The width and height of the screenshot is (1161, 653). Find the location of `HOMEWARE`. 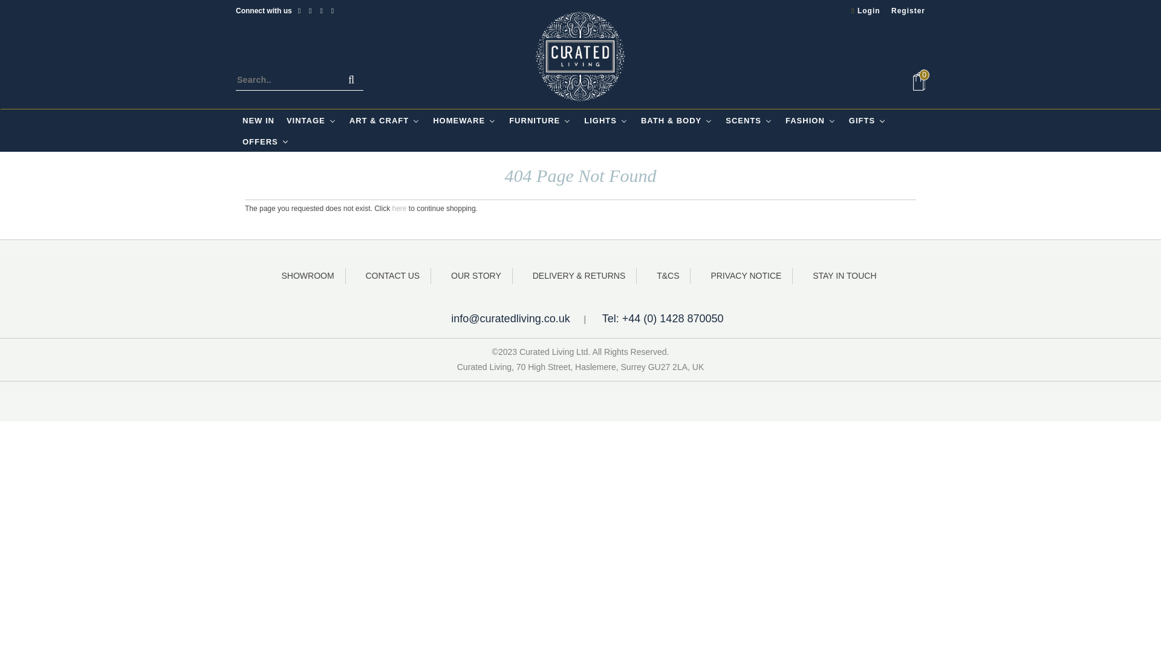

HOMEWARE is located at coordinates (464, 121).